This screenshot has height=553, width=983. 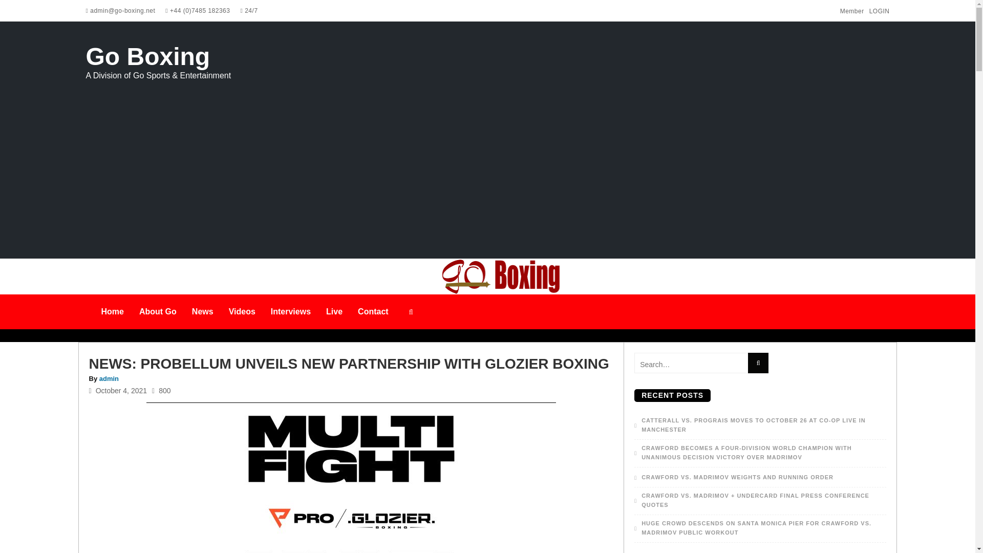 I want to click on Posts by admin, so click(x=109, y=379).